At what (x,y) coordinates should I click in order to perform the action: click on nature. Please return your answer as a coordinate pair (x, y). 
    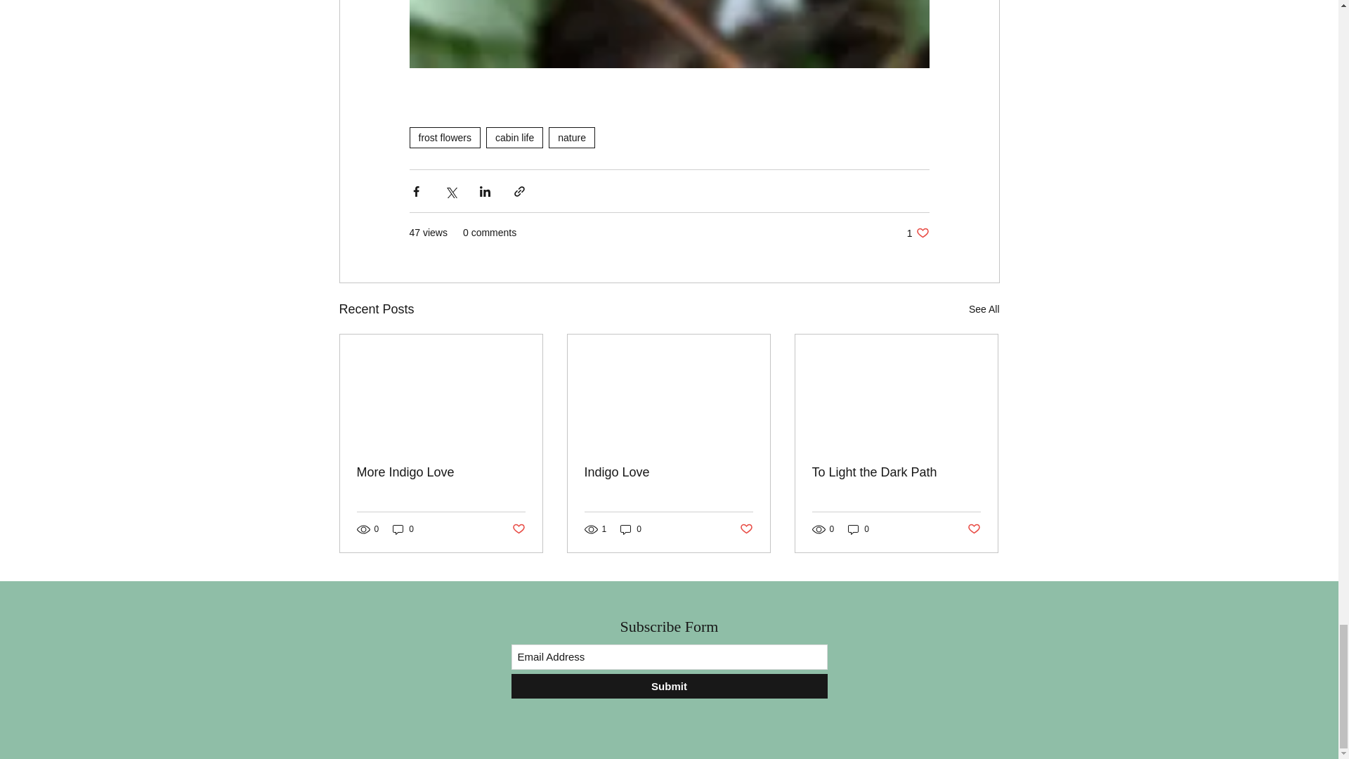
    Looking at the image, I should click on (572, 138).